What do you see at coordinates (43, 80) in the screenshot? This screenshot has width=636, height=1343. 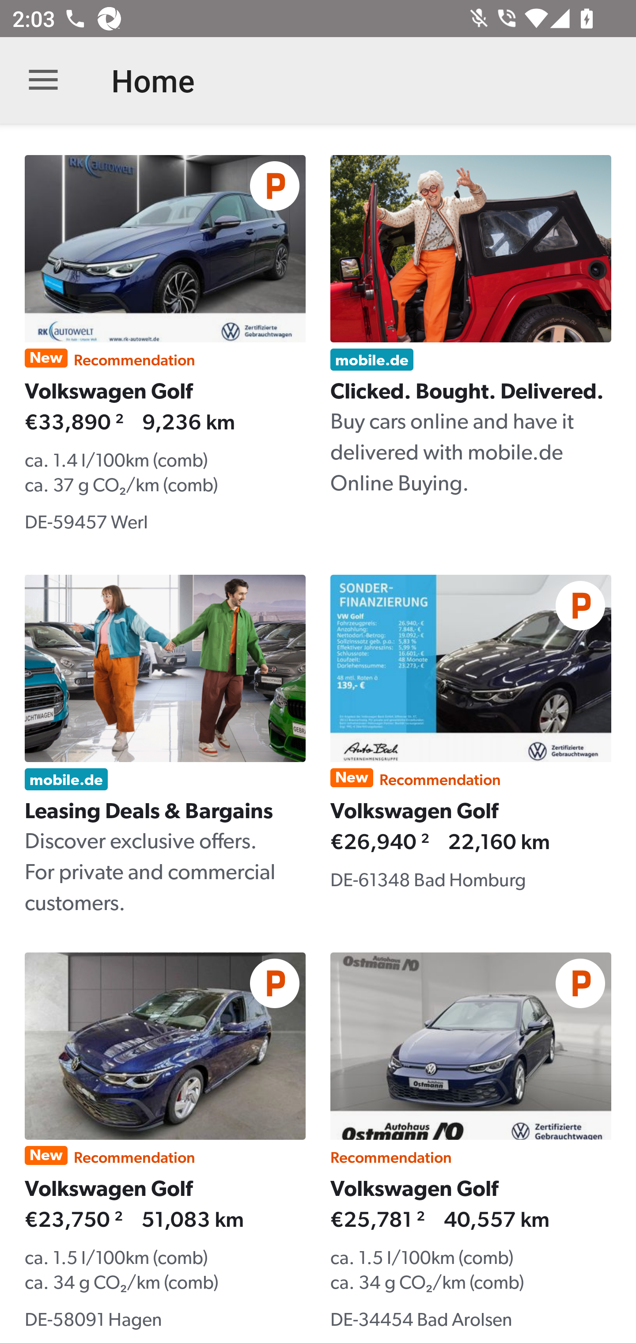 I see `Open navigation bar` at bounding box center [43, 80].